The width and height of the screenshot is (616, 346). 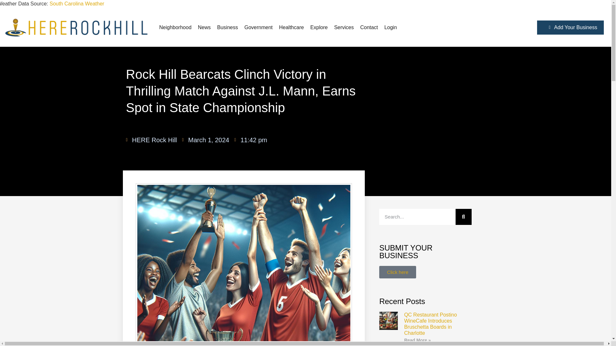 I want to click on Explore, so click(x=319, y=28).